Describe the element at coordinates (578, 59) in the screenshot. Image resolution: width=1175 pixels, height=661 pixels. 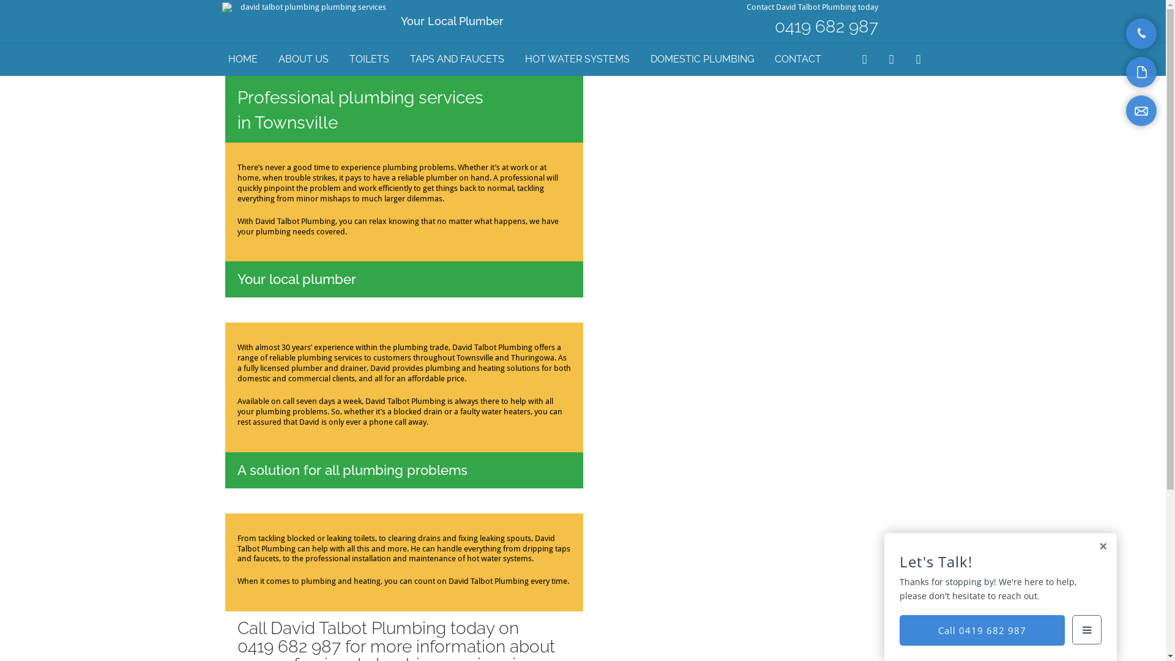
I see `HOT WATER SYSTEMS` at that location.